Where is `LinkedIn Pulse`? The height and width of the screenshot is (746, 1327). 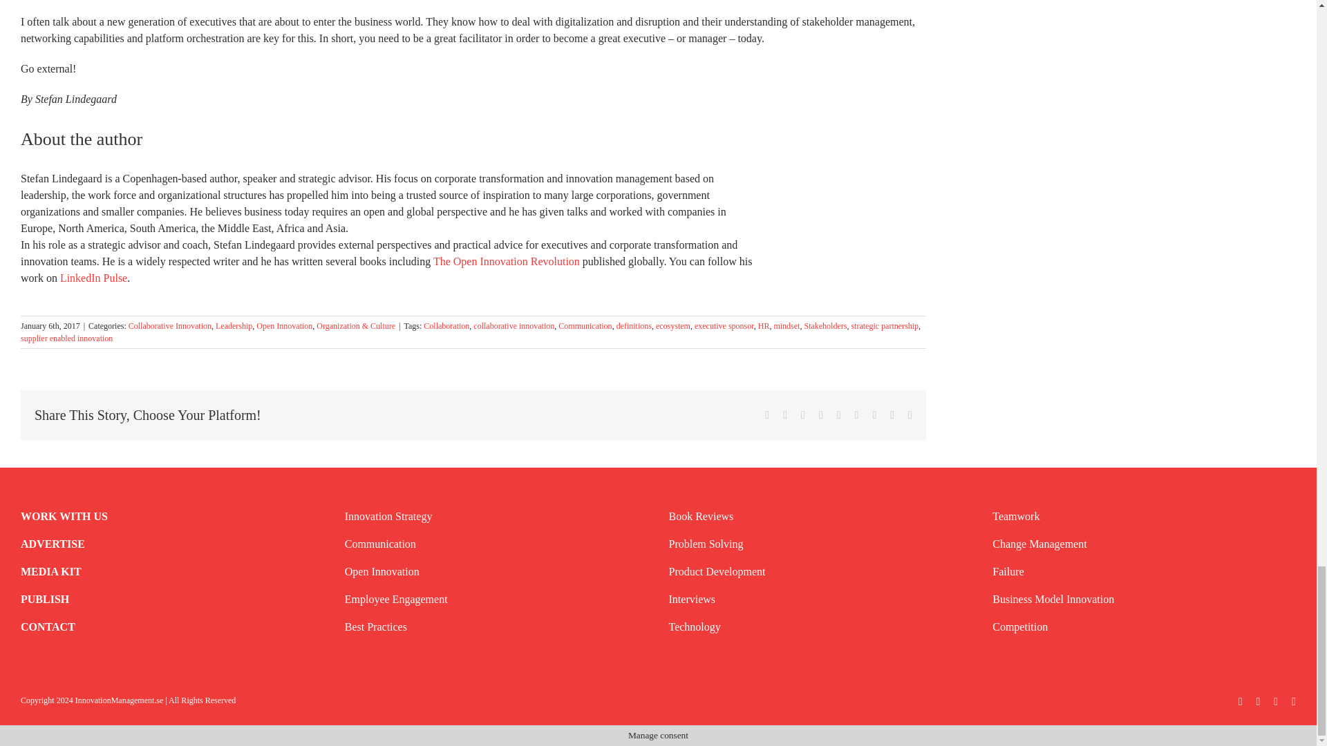
LinkedIn Pulse is located at coordinates (93, 278).